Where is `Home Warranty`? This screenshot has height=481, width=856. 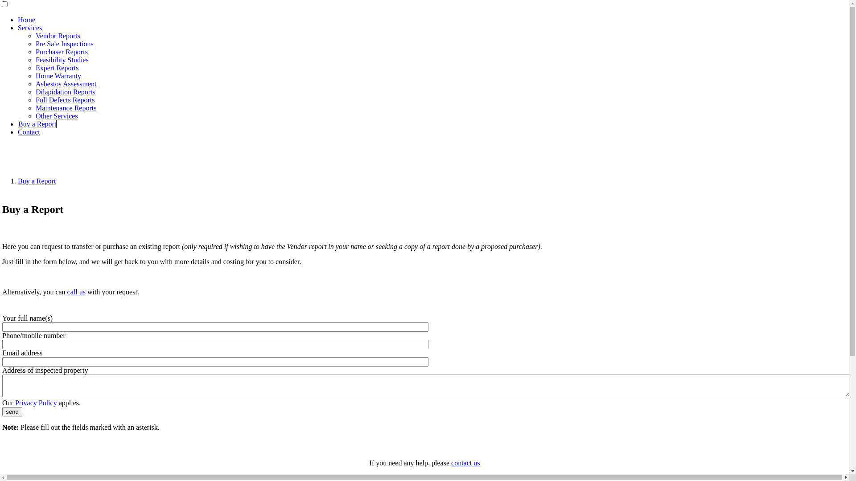 Home Warranty is located at coordinates (58, 76).